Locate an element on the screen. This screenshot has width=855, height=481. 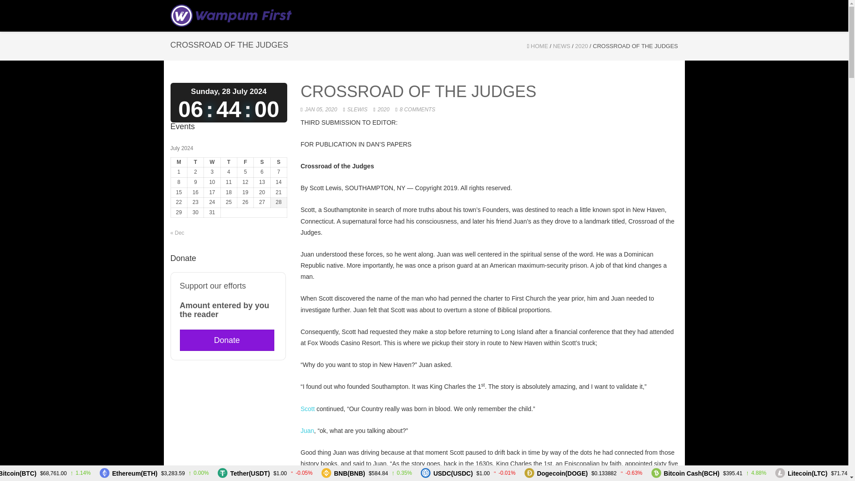
Tuesday is located at coordinates (195, 162).